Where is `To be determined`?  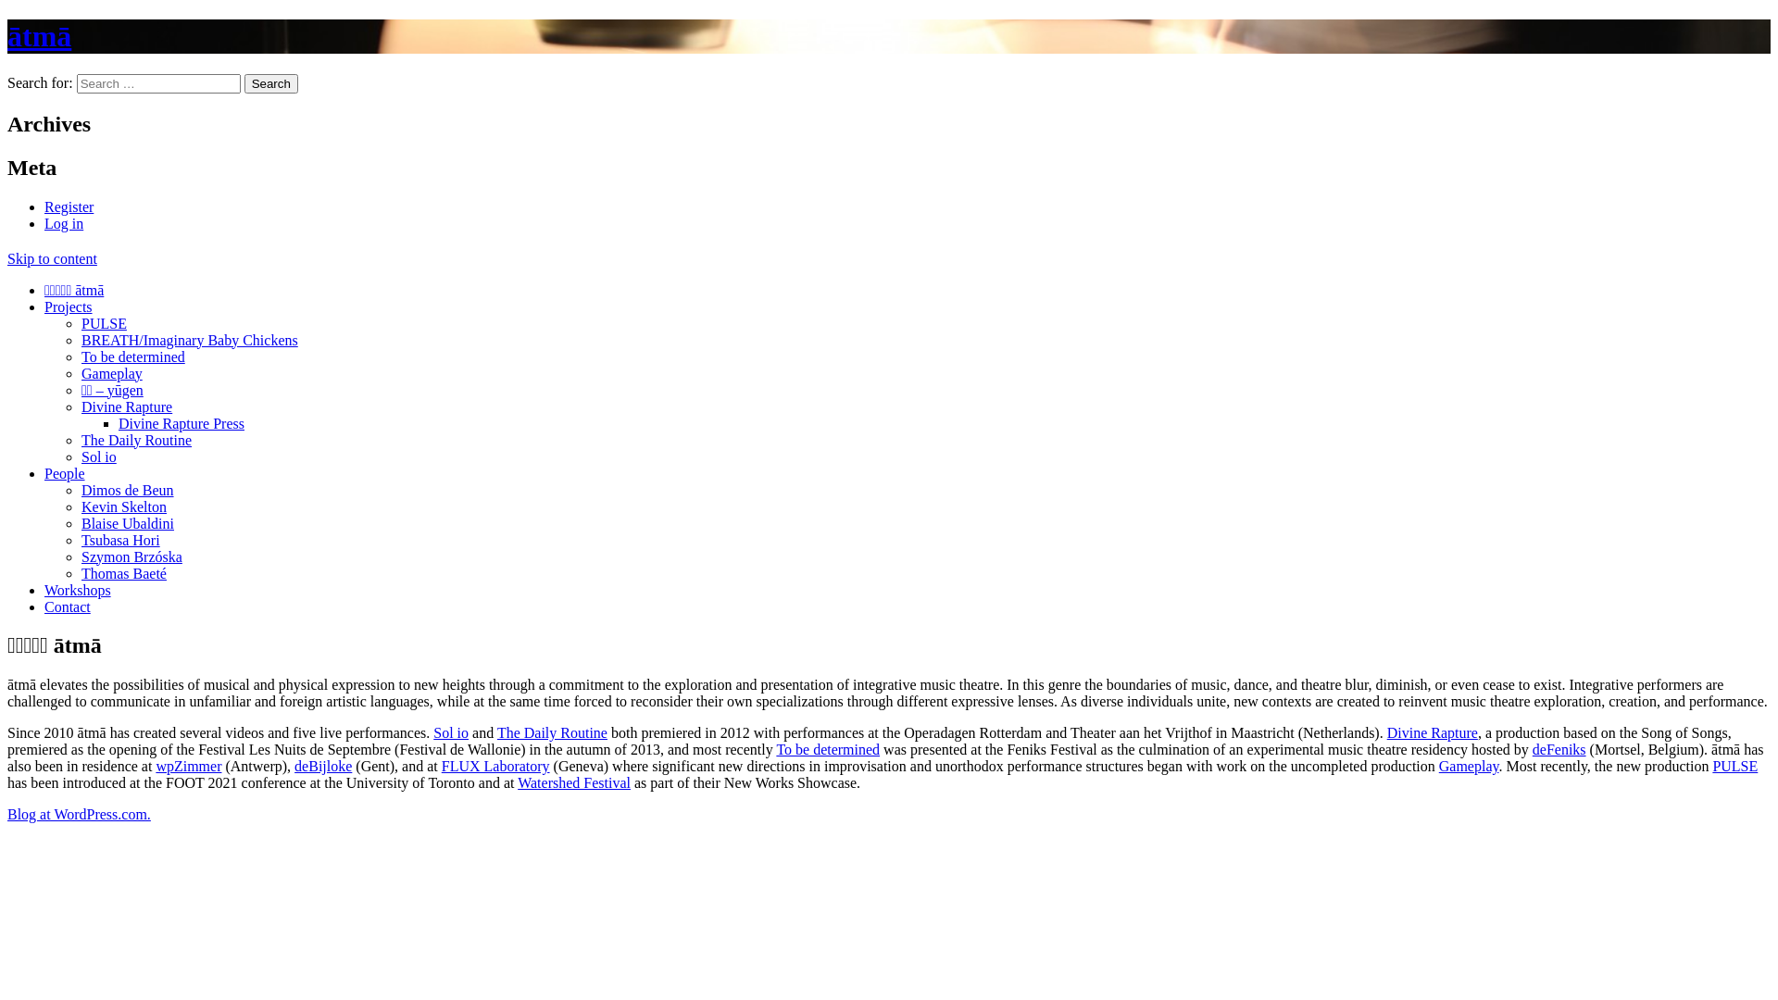 To be determined is located at coordinates (133, 356).